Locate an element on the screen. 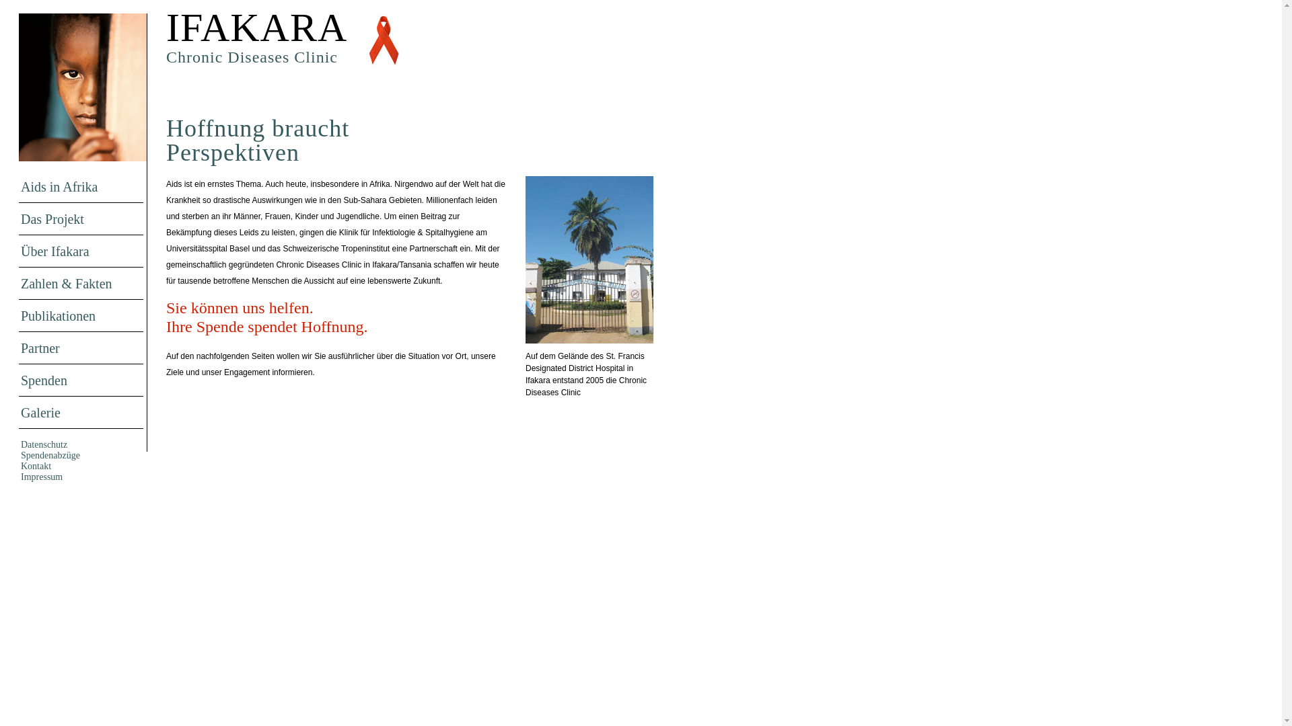 The image size is (1292, 726). Kontakt is located at coordinates (81, 467).